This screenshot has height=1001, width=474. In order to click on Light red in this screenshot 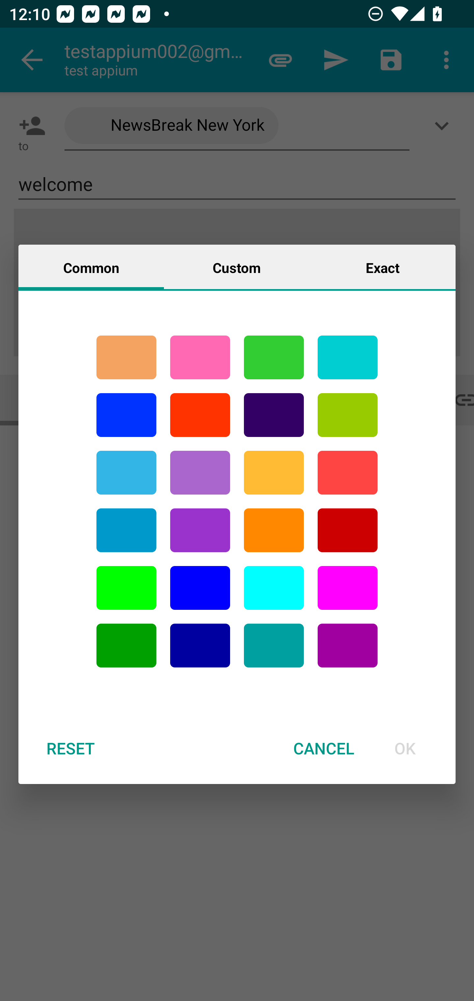, I will do `click(348, 472)`.